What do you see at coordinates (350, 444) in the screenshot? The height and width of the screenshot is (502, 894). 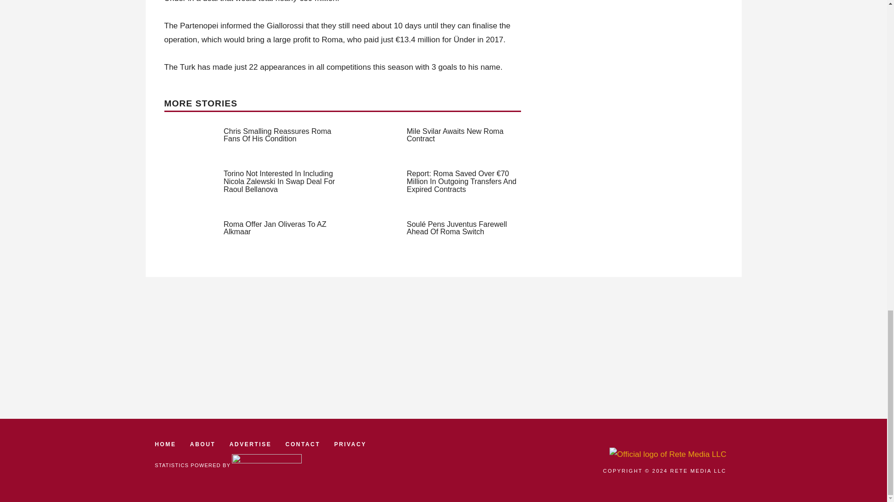 I see `PRIVACY` at bounding box center [350, 444].